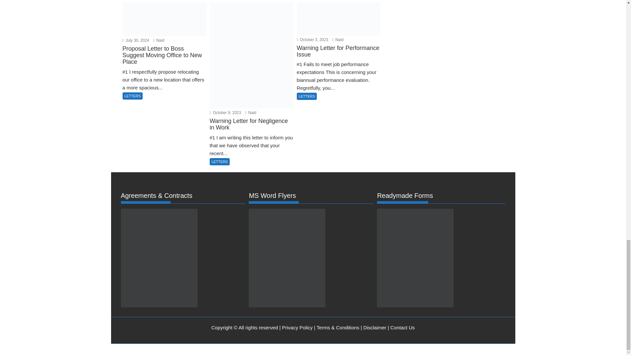 The height and width of the screenshot is (355, 631). What do you see at coordinates (338, 40) in the screenshot?
I see `Naid` at bounding box center [338, 40].